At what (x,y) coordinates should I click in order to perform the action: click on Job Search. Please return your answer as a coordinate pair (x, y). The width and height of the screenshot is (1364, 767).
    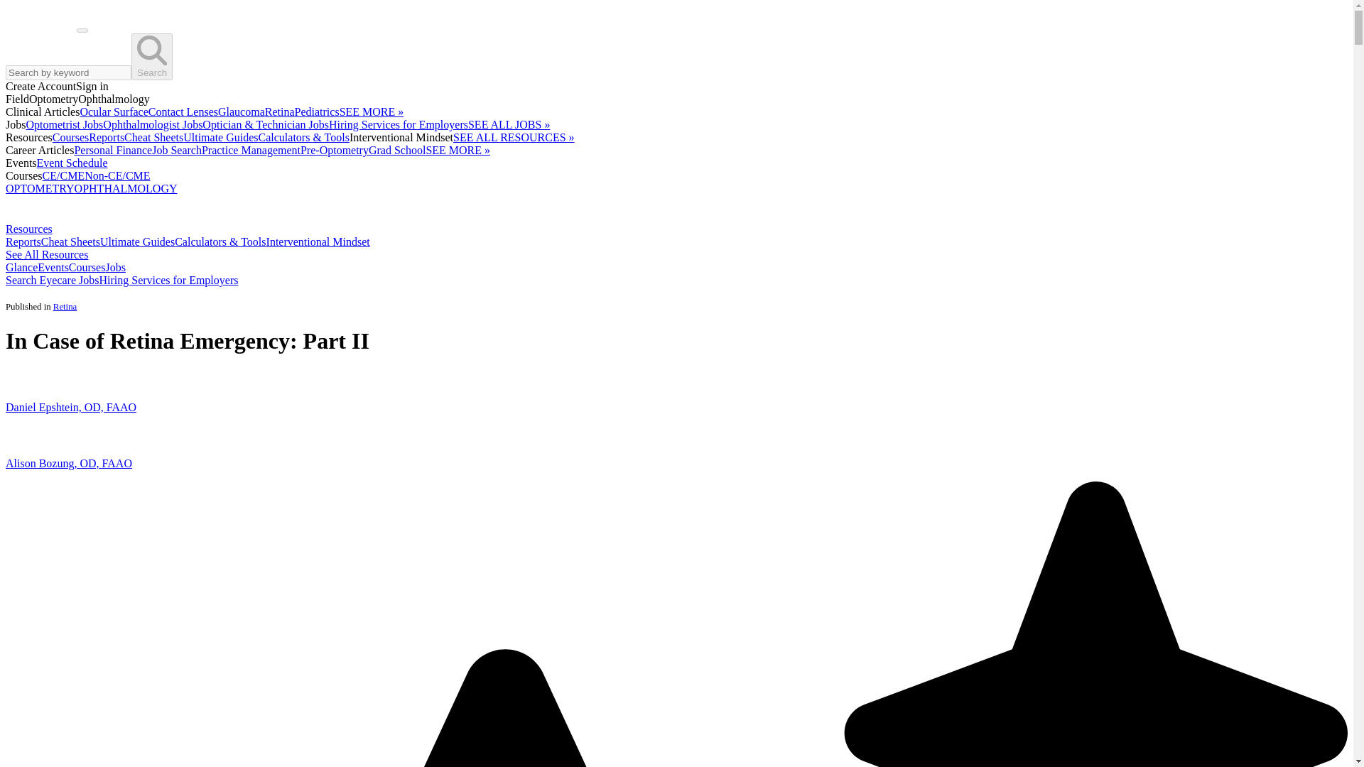
    Looking at the image, I should click on (176, 151).